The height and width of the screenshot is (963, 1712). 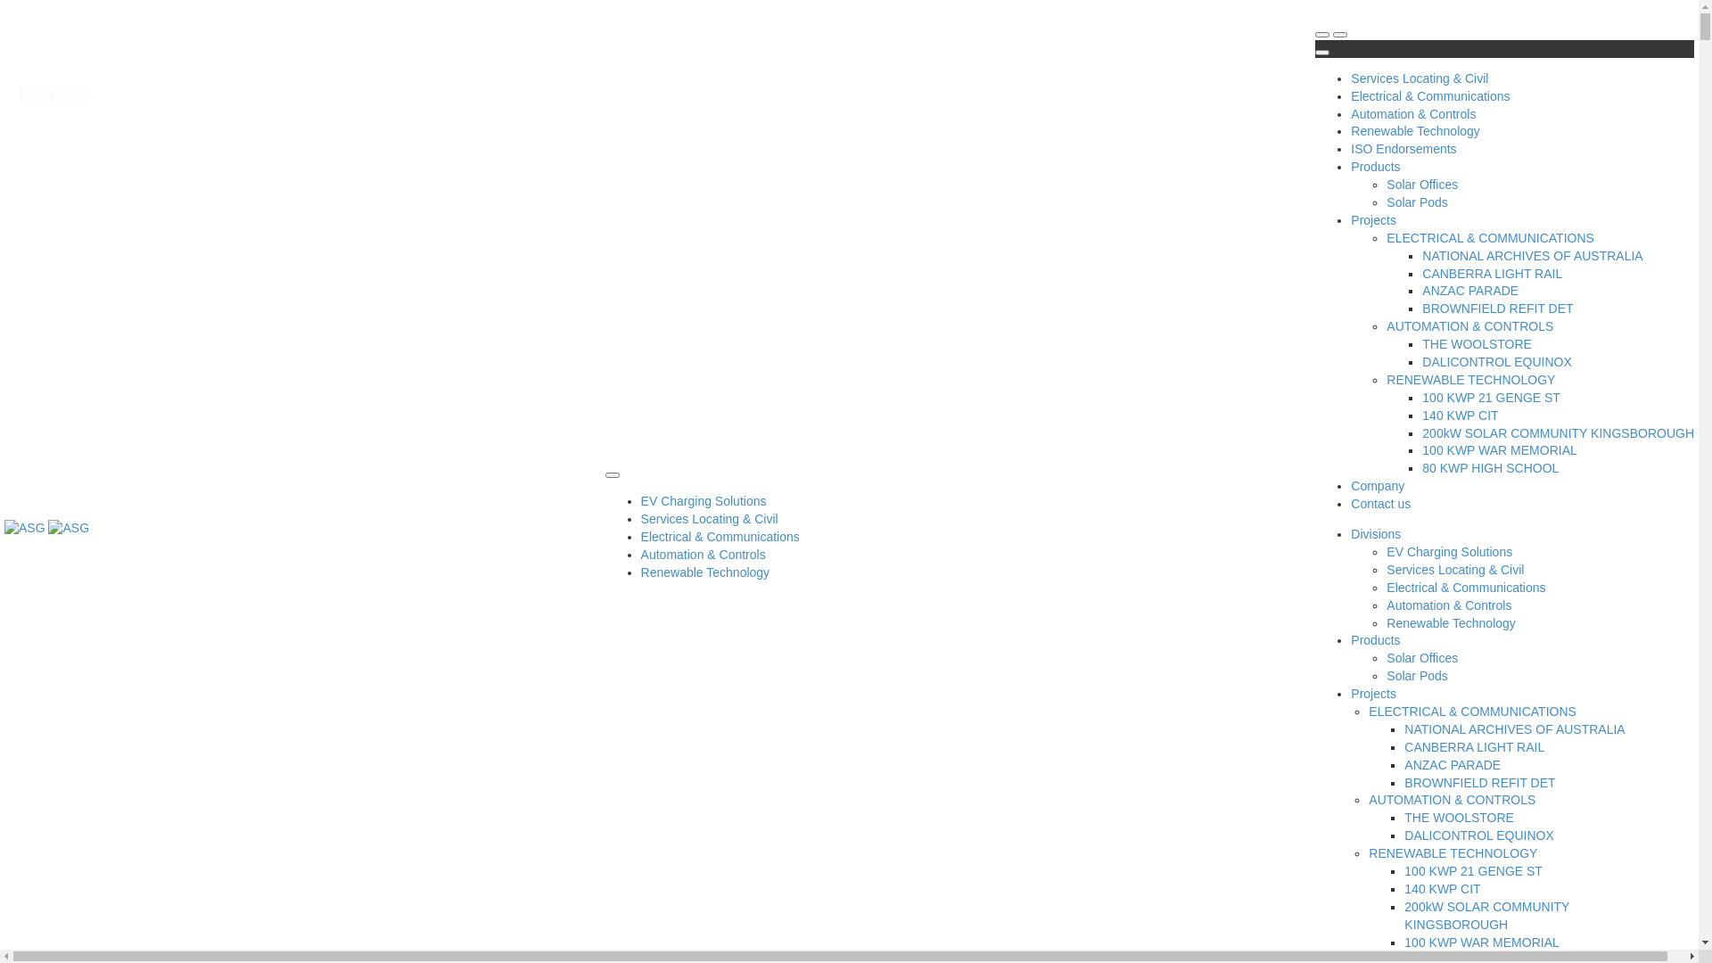 What do you see at coordinates (1430, 98) in the screenshot?
I see `Electrical & Communications` at bounding box center [1430, 98].